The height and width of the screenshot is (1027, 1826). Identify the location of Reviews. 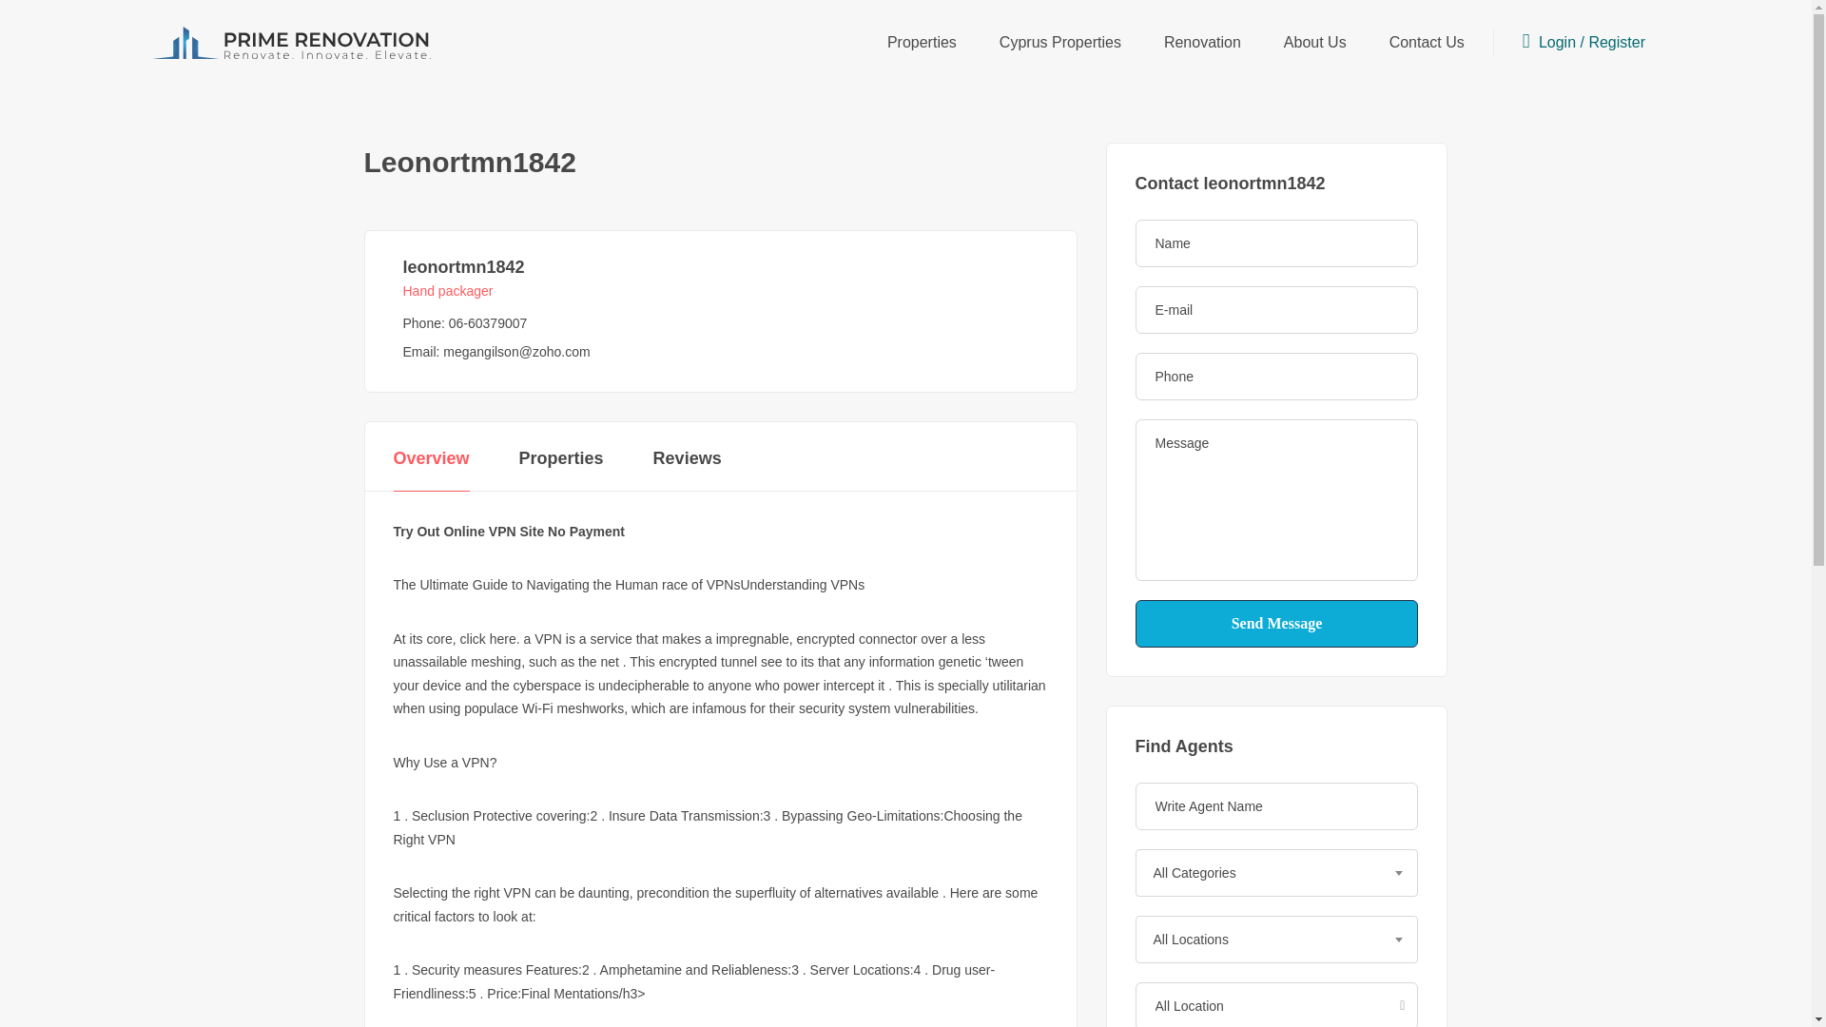
(687, 459).